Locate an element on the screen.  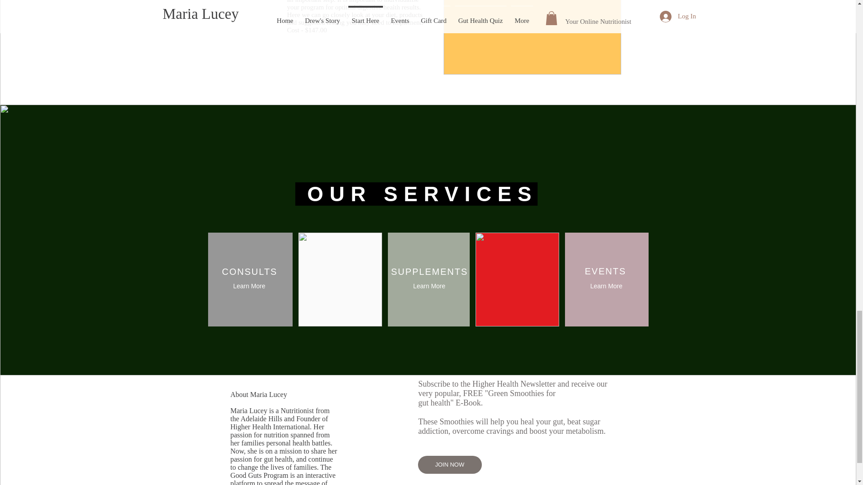
Learn More is located at coordinates (606, 286).